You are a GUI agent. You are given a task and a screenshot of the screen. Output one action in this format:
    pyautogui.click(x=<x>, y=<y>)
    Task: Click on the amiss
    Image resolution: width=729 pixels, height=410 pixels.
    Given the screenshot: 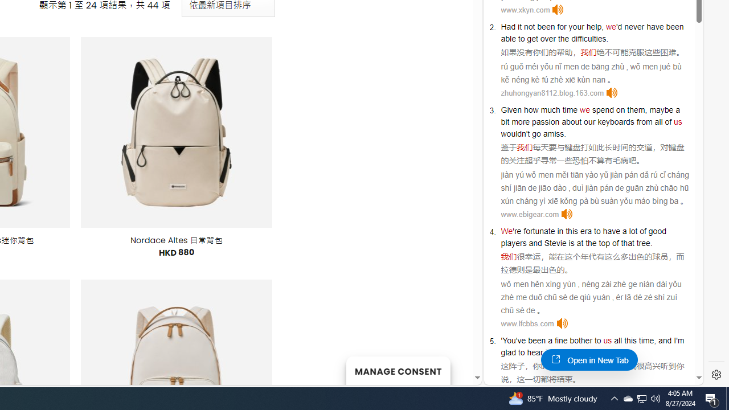 What is the action you would take?
    pyautogui.click(x=554, y=133)
    